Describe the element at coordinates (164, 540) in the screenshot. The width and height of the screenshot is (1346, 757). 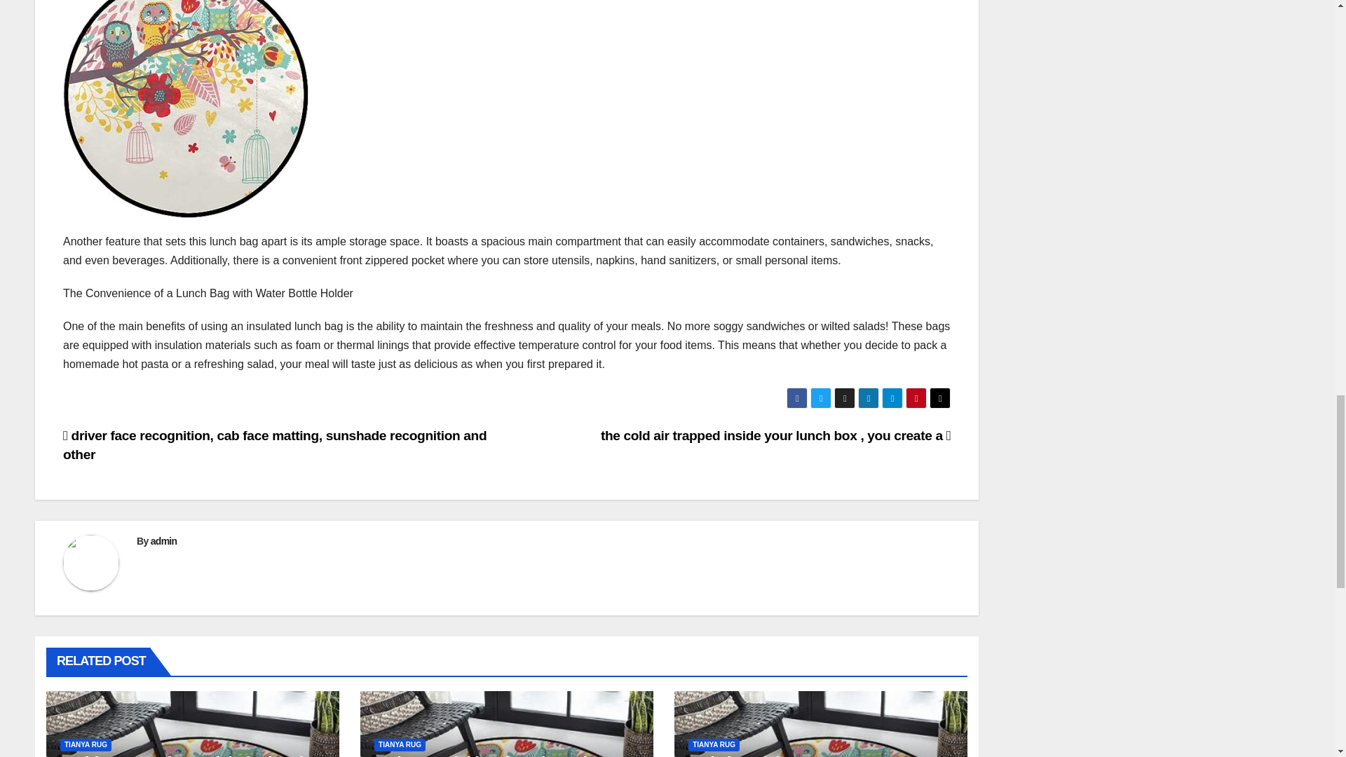
I see `admin` at that location.